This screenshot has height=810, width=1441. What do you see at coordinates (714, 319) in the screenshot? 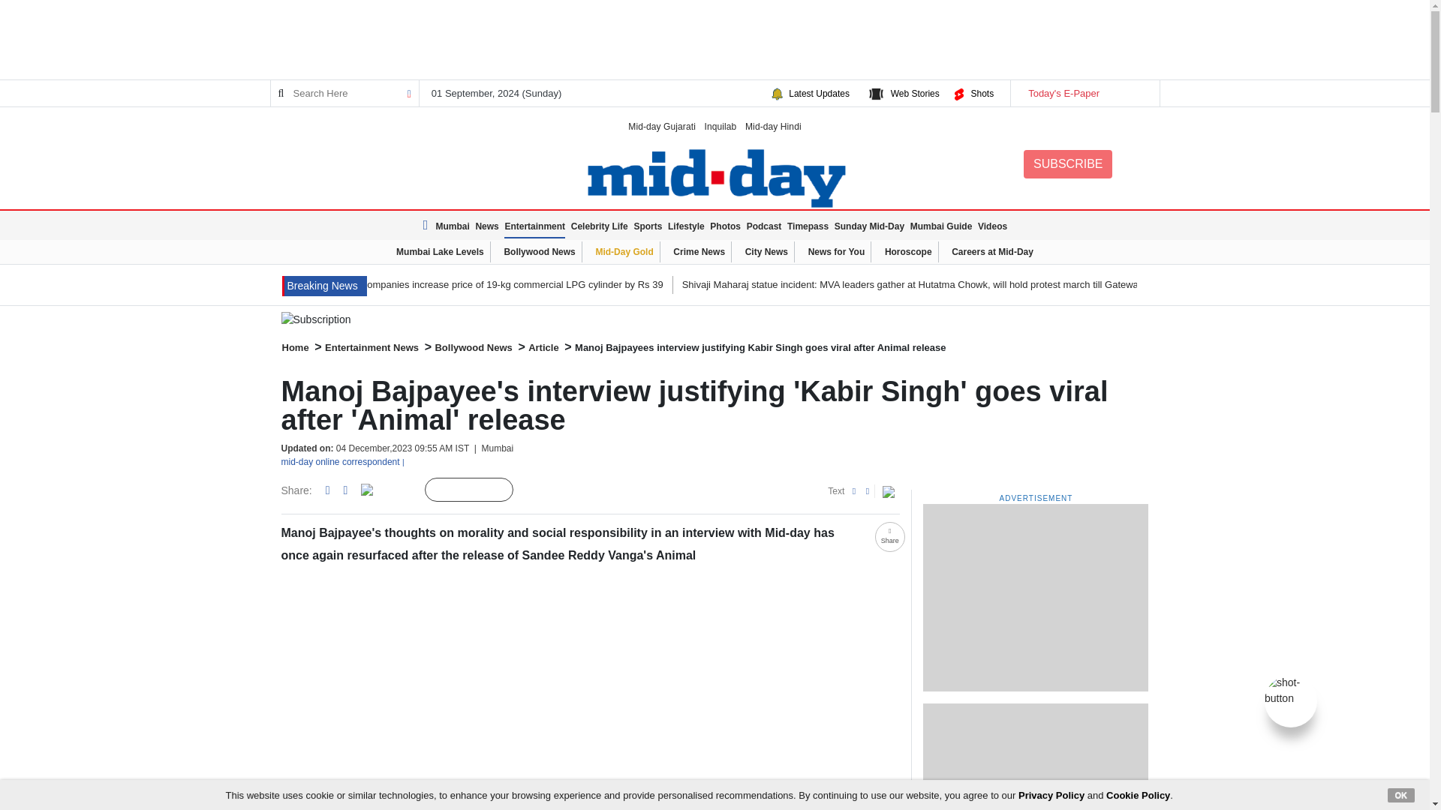
I see `Subscription` at bounding box center [714, 319].